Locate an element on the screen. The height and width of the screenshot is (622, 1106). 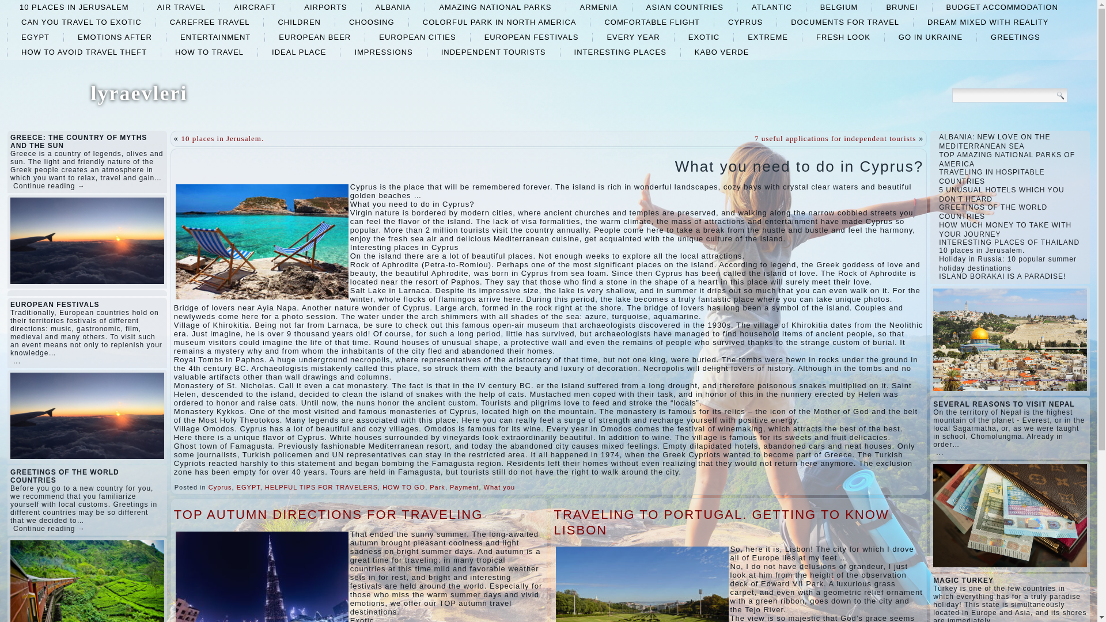
EUROPEAN CITIES is located at coordinates (417, 37).